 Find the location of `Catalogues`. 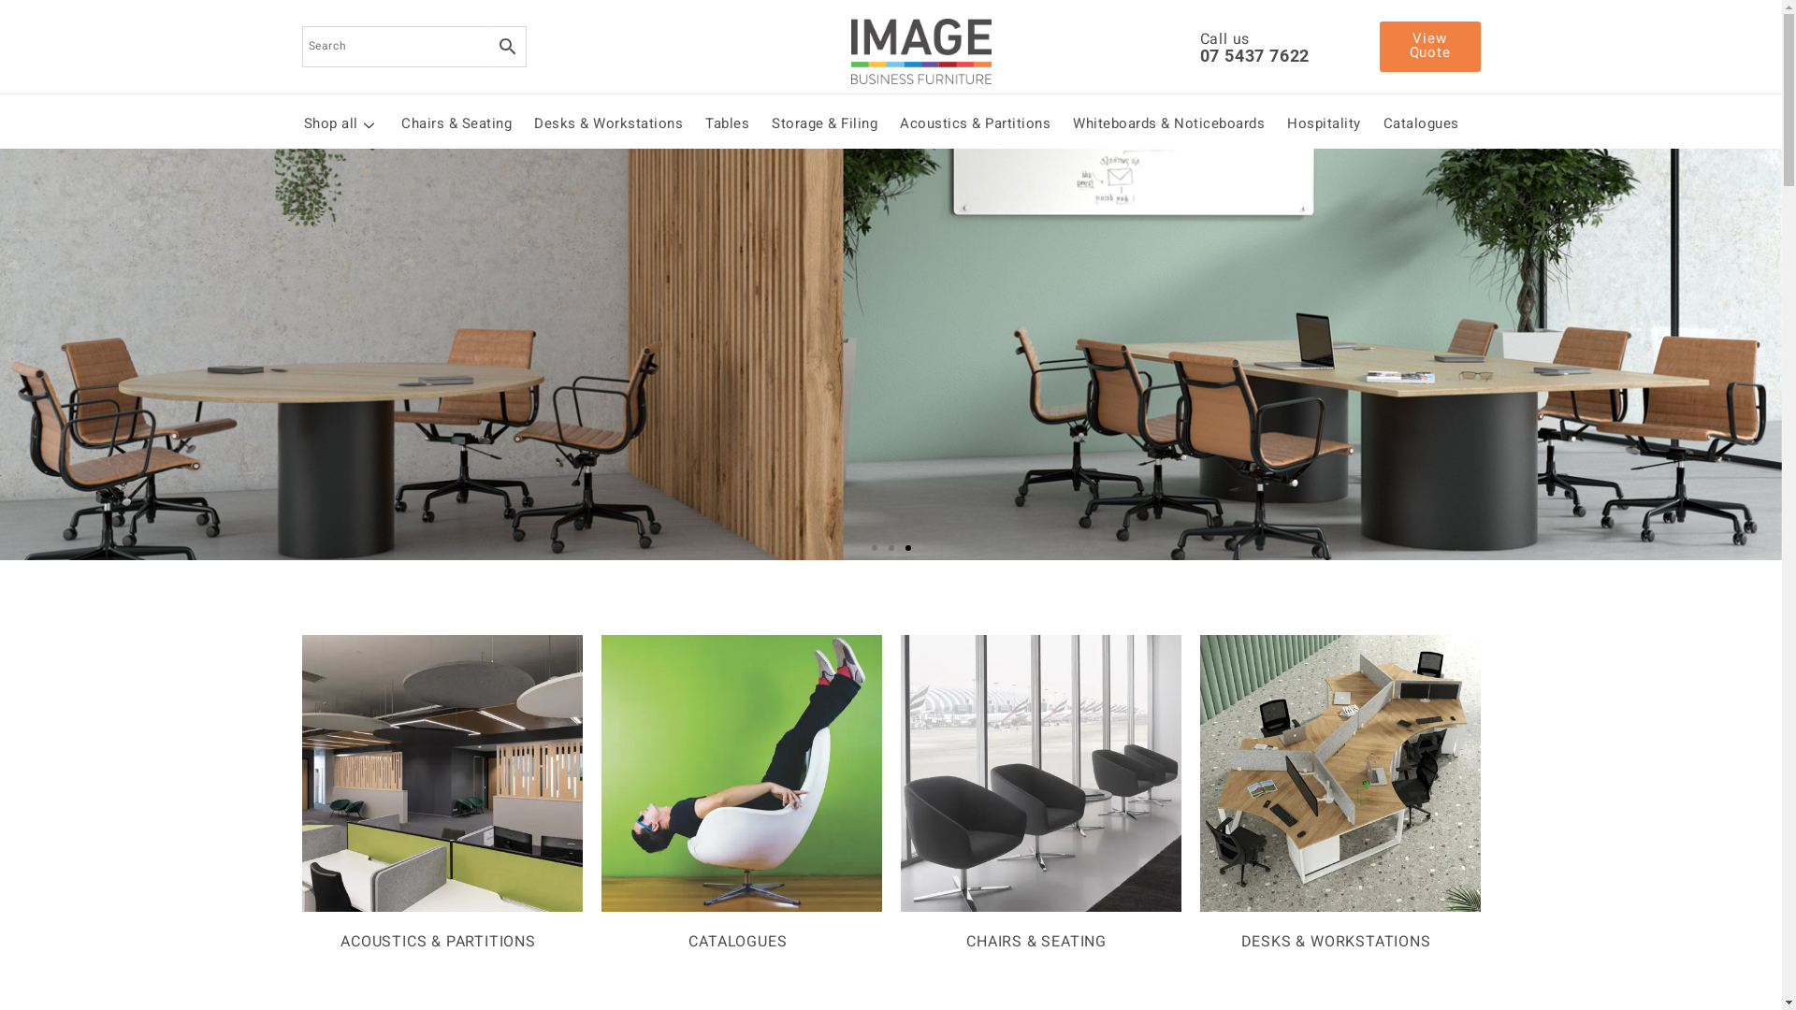

Catalogues is located at coordinates (1420, 125).